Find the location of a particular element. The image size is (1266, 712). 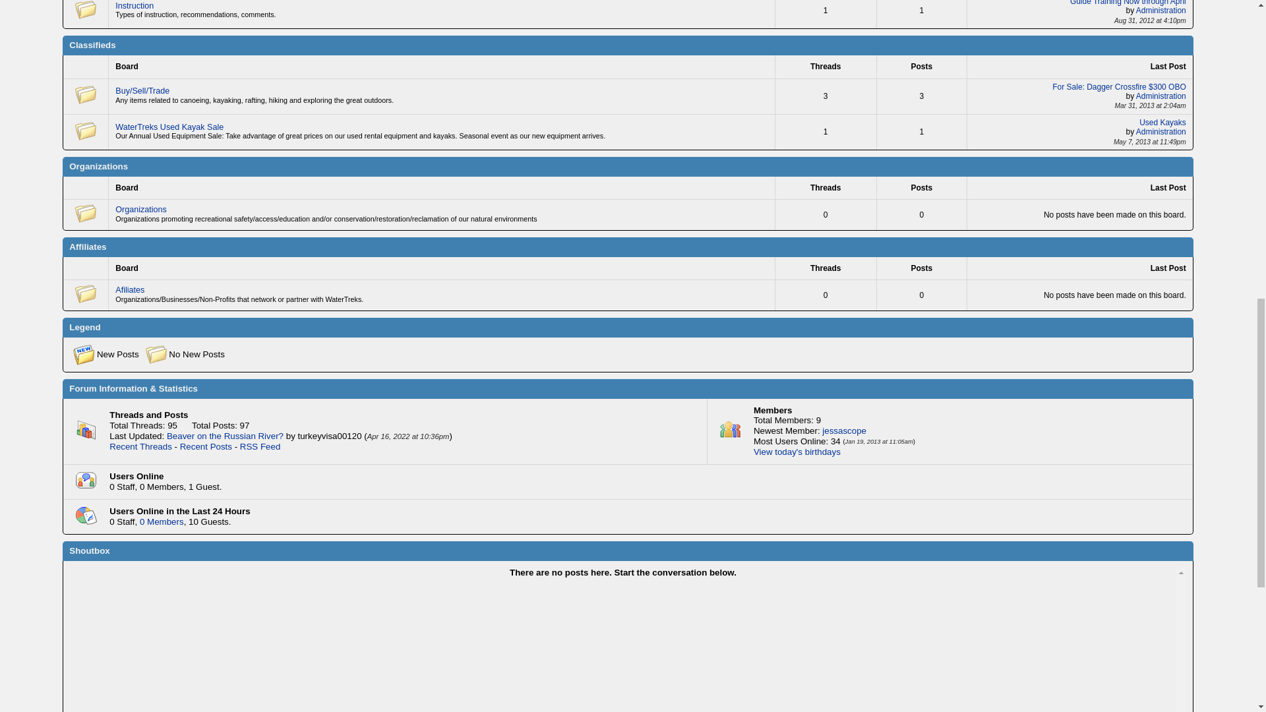

No New Posts is located at coordinates (85, 11).